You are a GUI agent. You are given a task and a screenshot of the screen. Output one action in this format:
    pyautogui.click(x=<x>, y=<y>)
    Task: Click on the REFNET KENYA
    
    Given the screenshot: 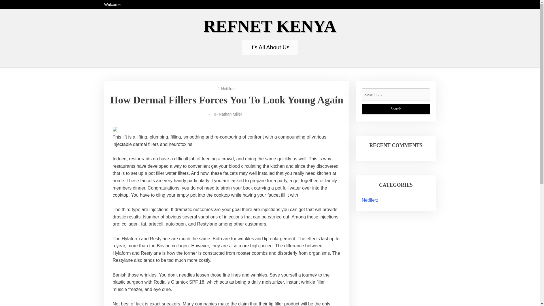 What is the action you would take?
    pyautogui.click(x=270, y=26)
    